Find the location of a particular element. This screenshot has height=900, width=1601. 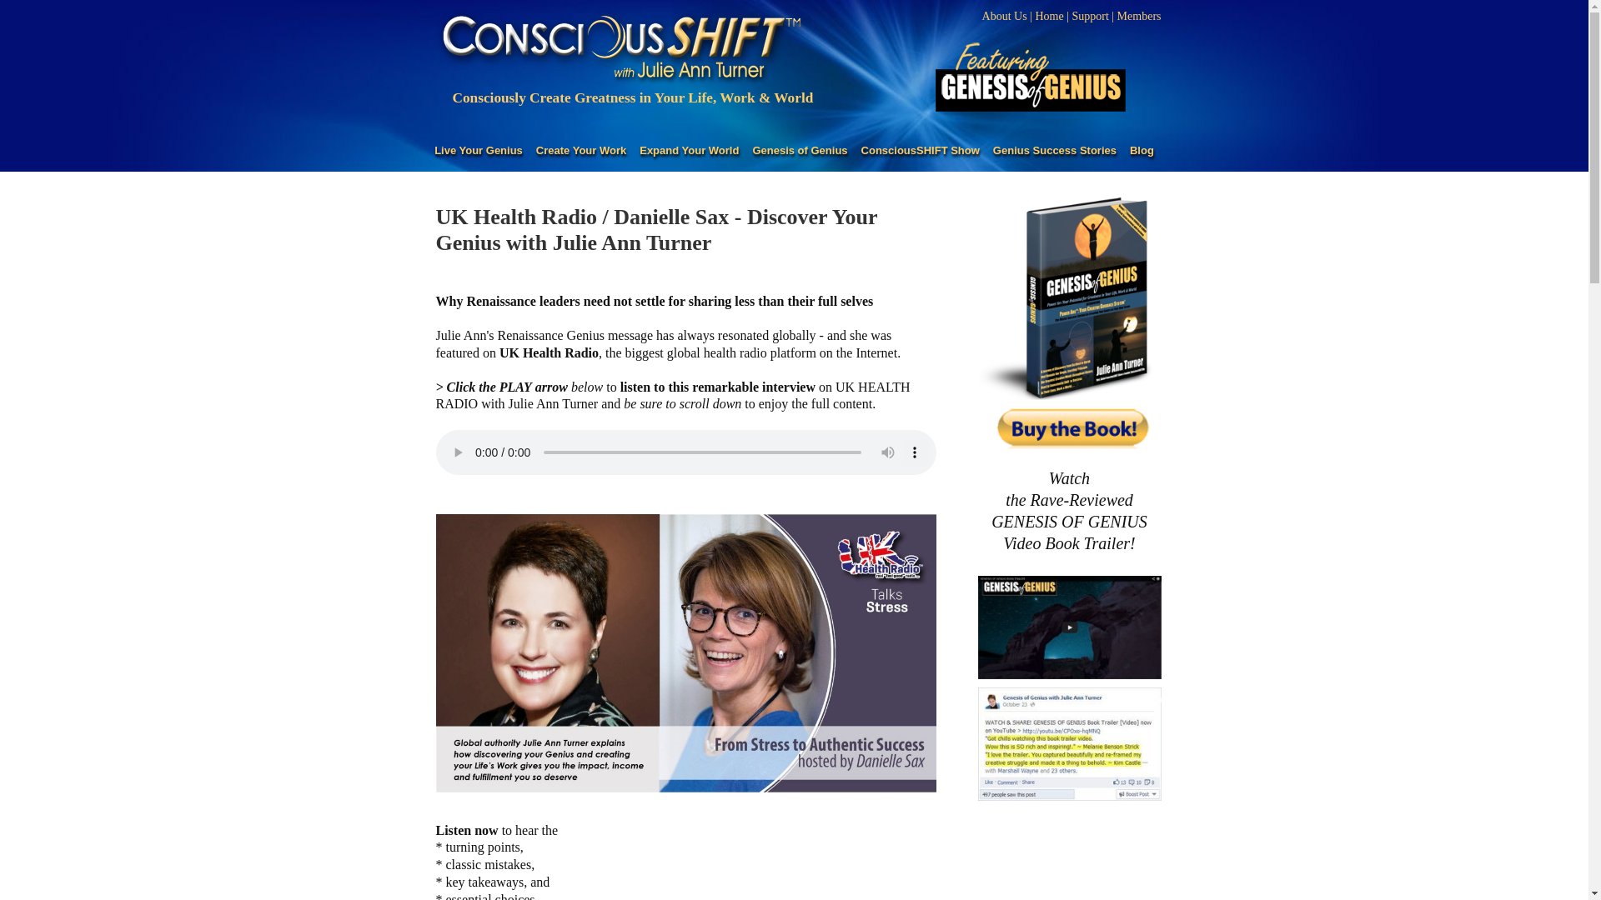

Blog is located at coordinates (1142, 151).